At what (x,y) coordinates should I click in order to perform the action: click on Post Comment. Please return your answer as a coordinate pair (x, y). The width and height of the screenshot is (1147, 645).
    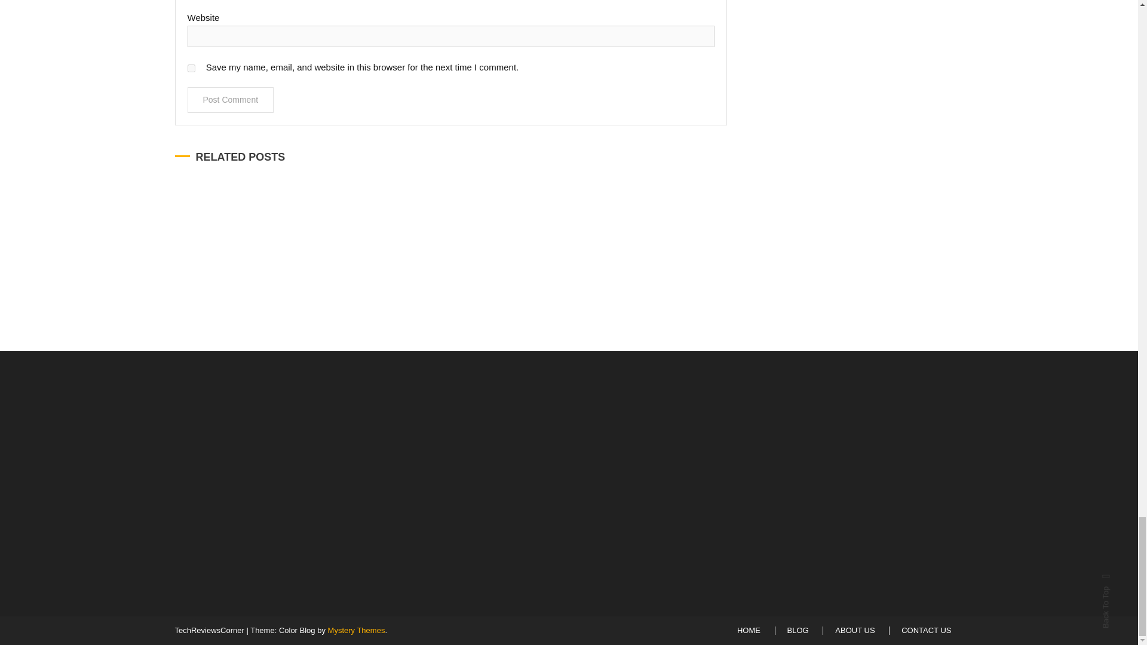
    Looking at the image, I should click on (231, 100).